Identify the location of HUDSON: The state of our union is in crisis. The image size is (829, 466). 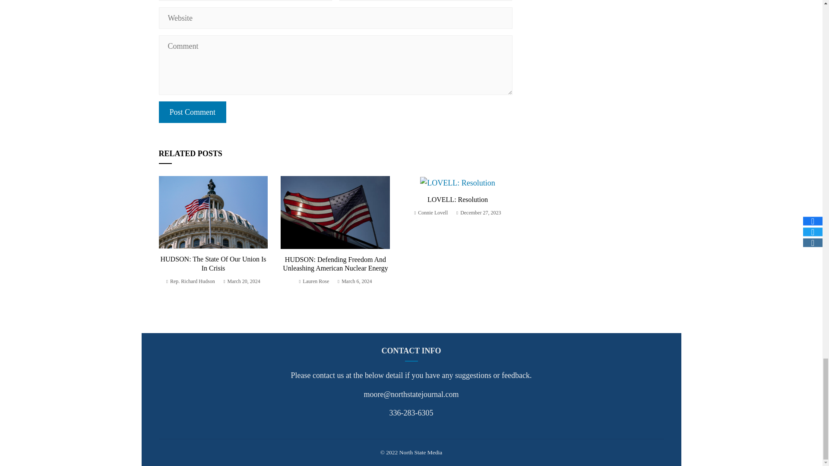
(213, 263).